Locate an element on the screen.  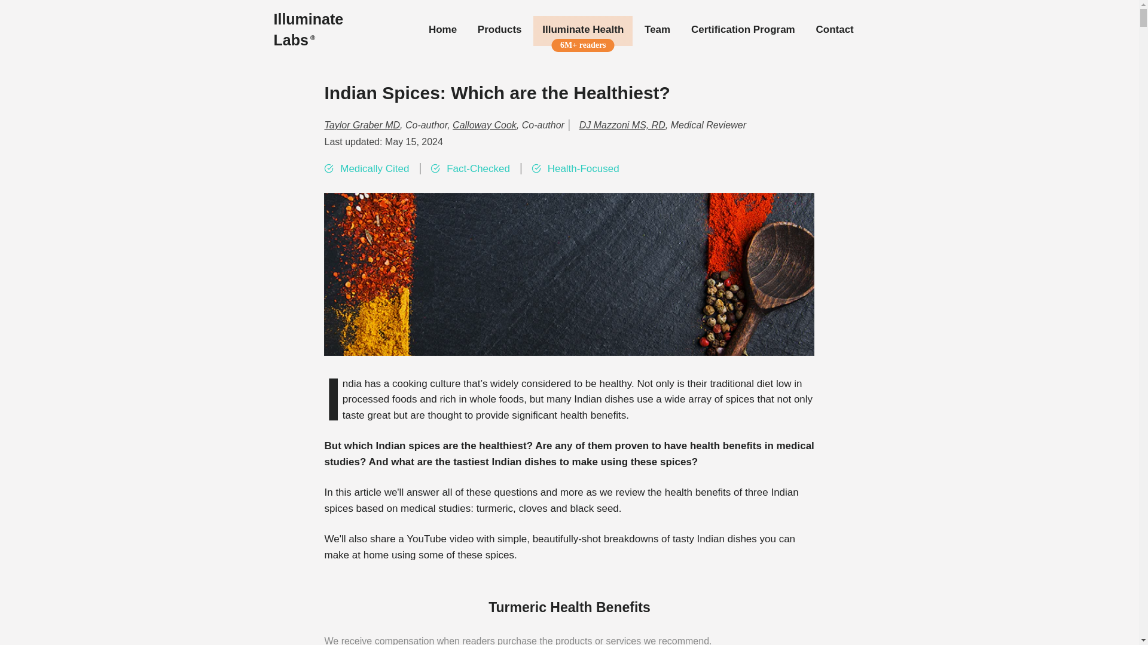
Health-Focused is located at coordinates (584, 169).